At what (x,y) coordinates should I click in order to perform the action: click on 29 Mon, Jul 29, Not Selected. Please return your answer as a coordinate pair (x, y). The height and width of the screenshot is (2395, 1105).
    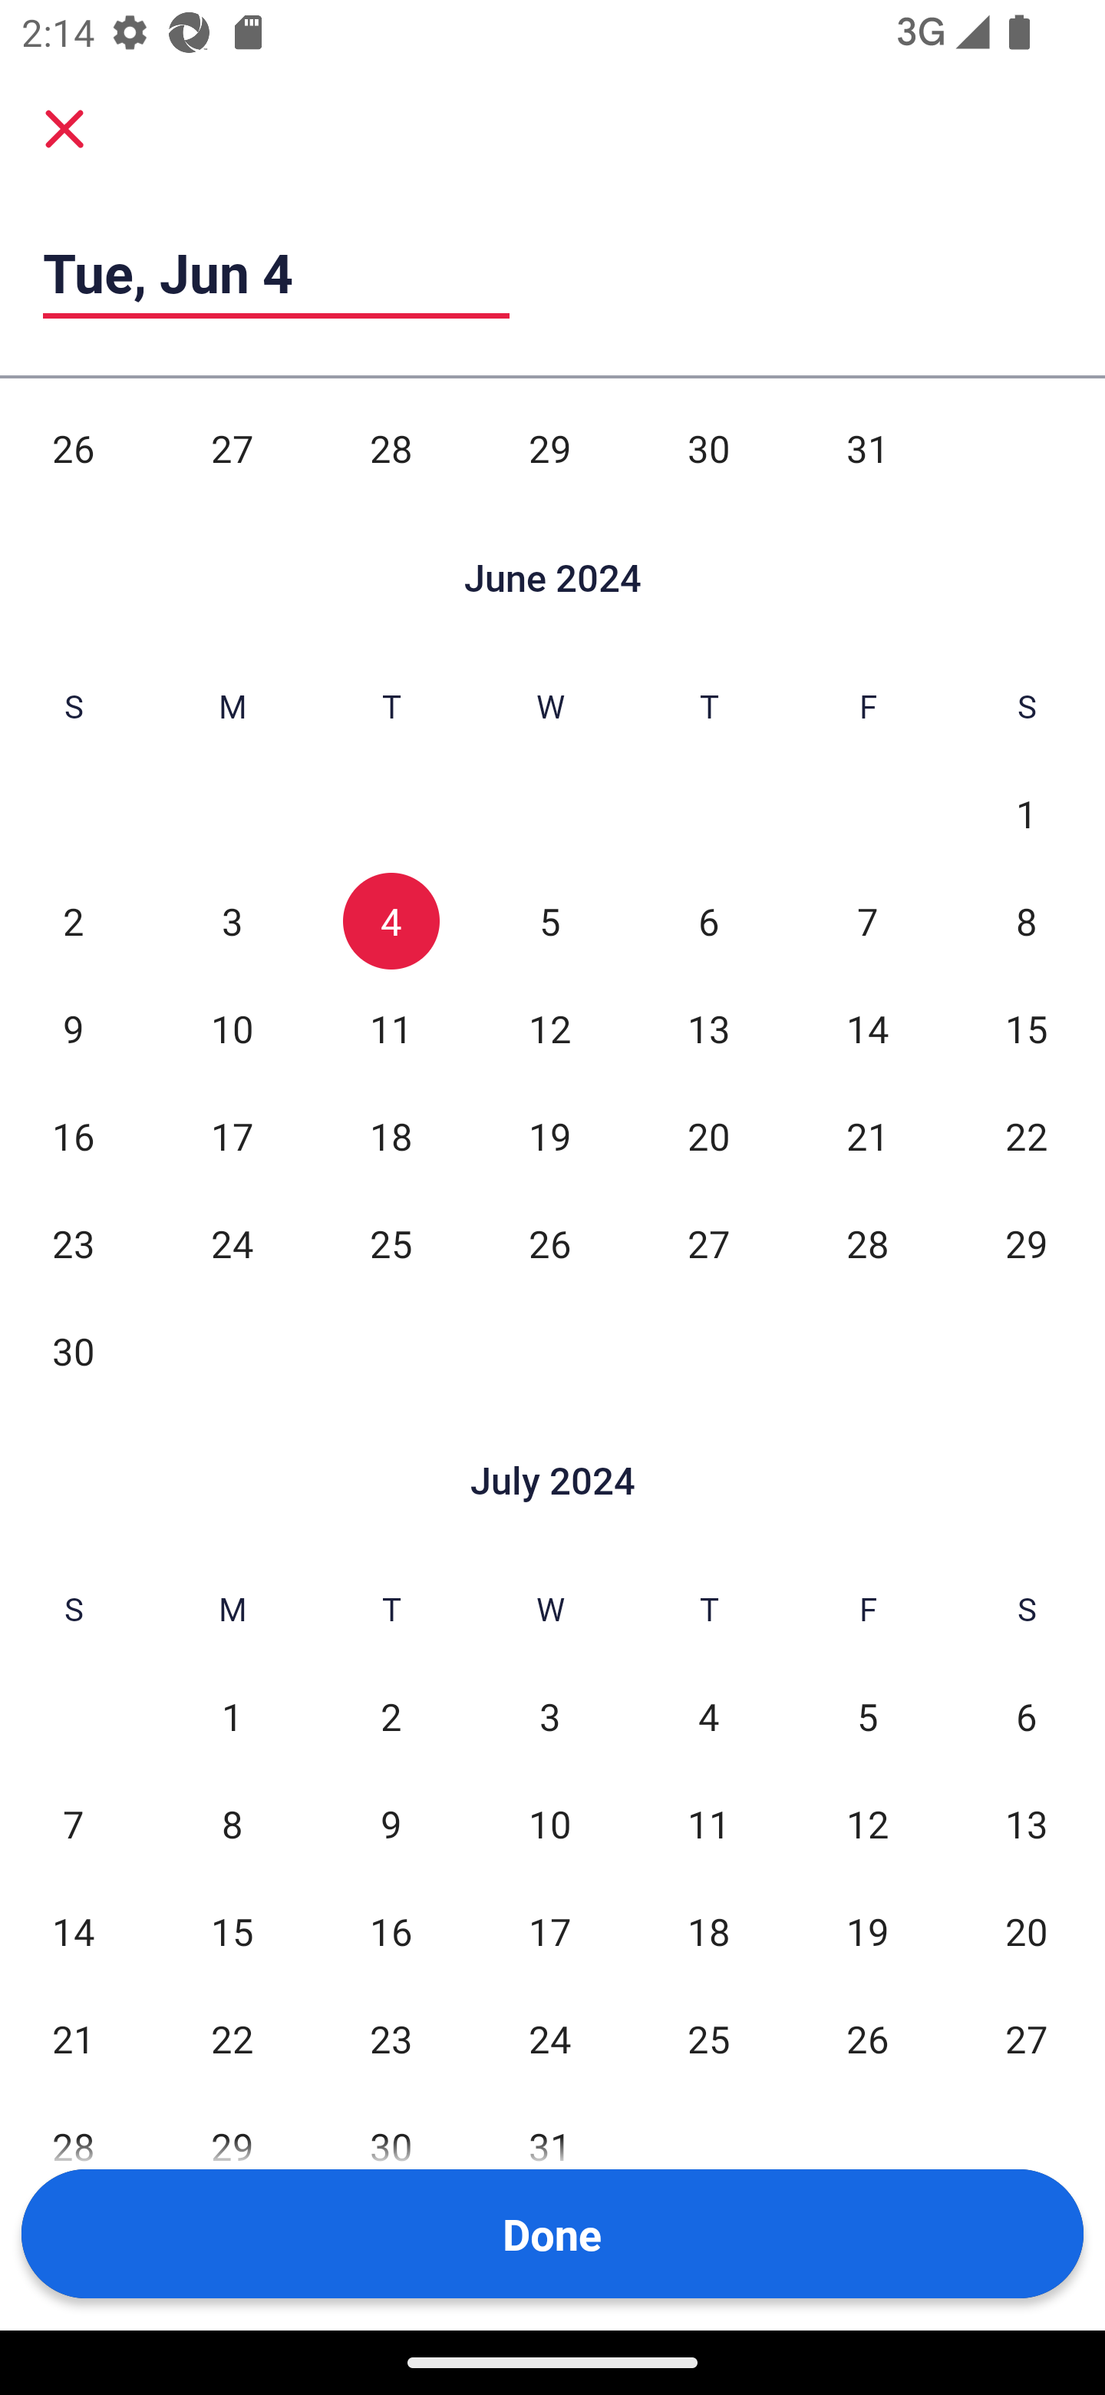
    Looking at the image, I should click on (232, 2146).